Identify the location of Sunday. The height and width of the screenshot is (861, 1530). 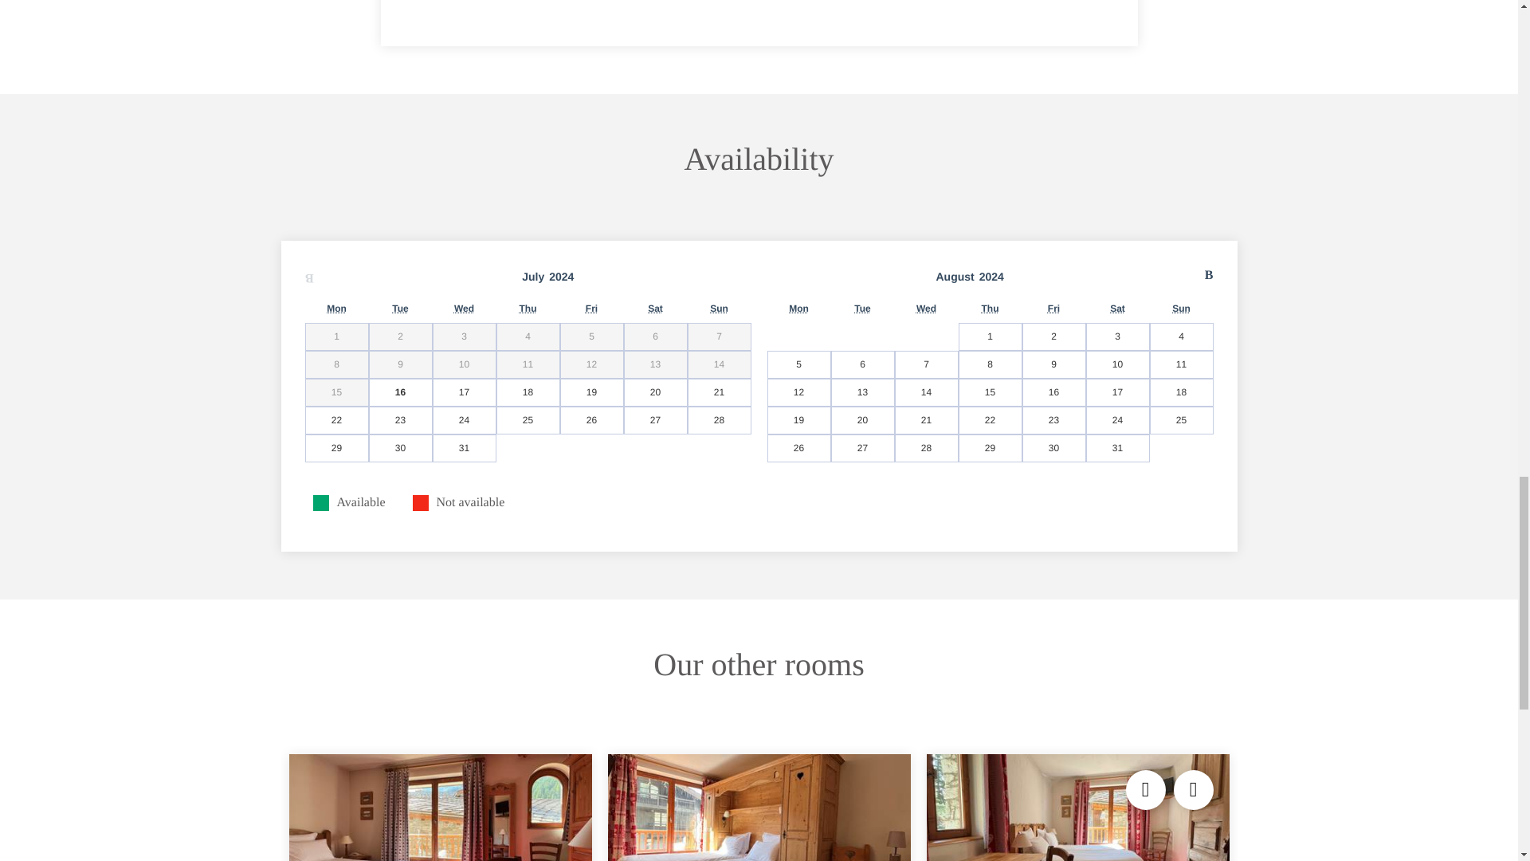
(719, 309).